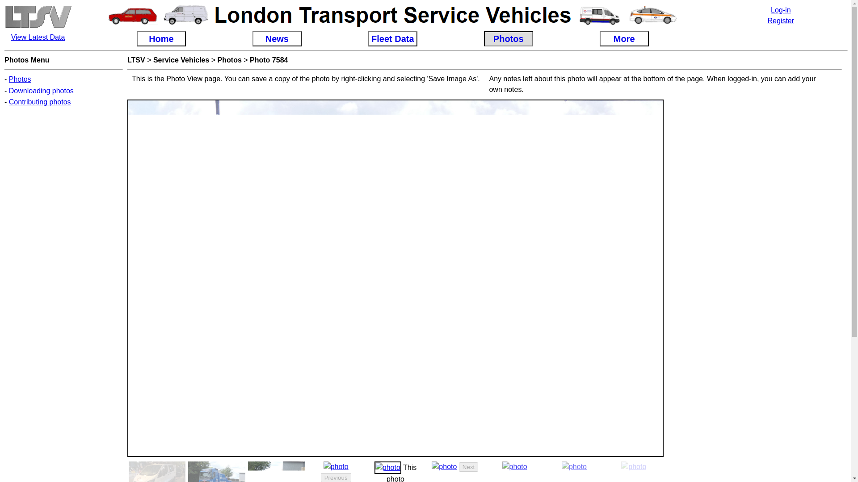  What do you see at coordinates (40, 102) in the screenshot?
I see `Contributing photos` at bounding box center [40, 102].